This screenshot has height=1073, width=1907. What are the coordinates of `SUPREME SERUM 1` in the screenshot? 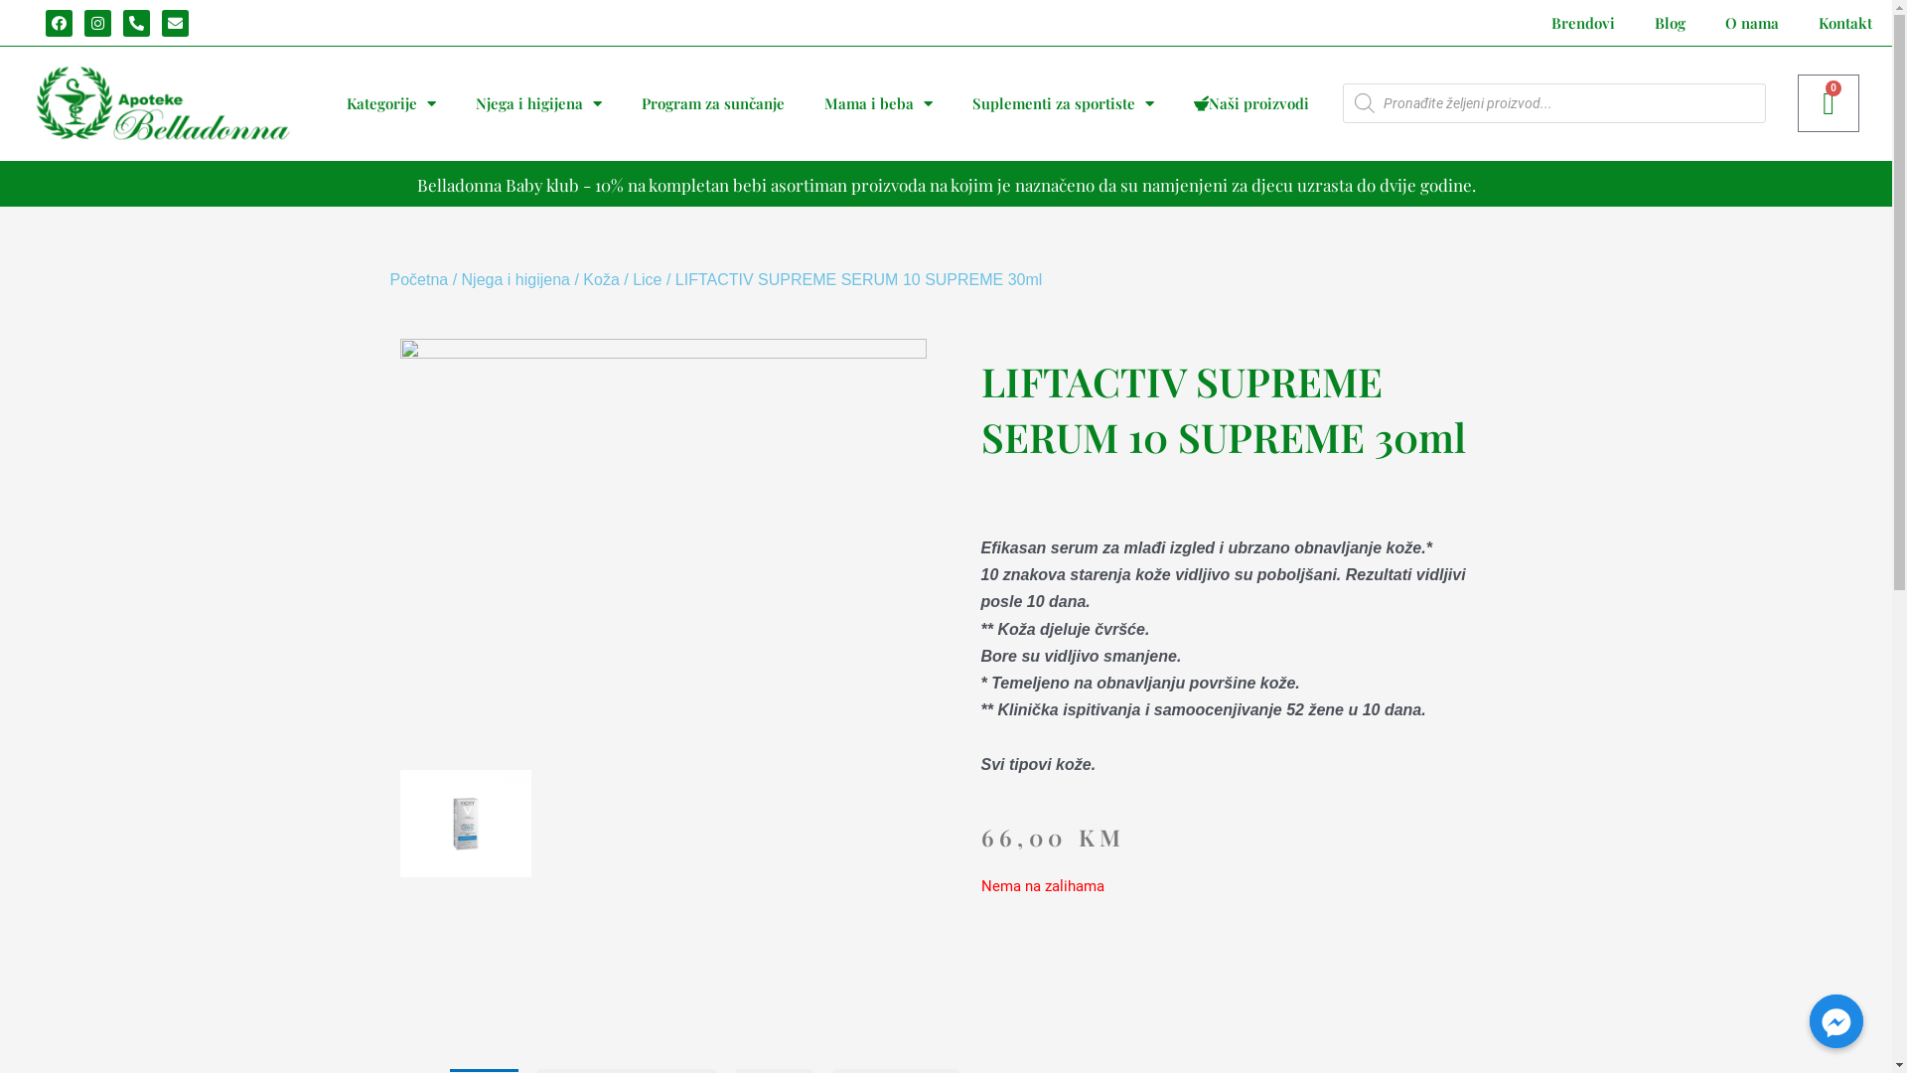 It's located at (662, 554).